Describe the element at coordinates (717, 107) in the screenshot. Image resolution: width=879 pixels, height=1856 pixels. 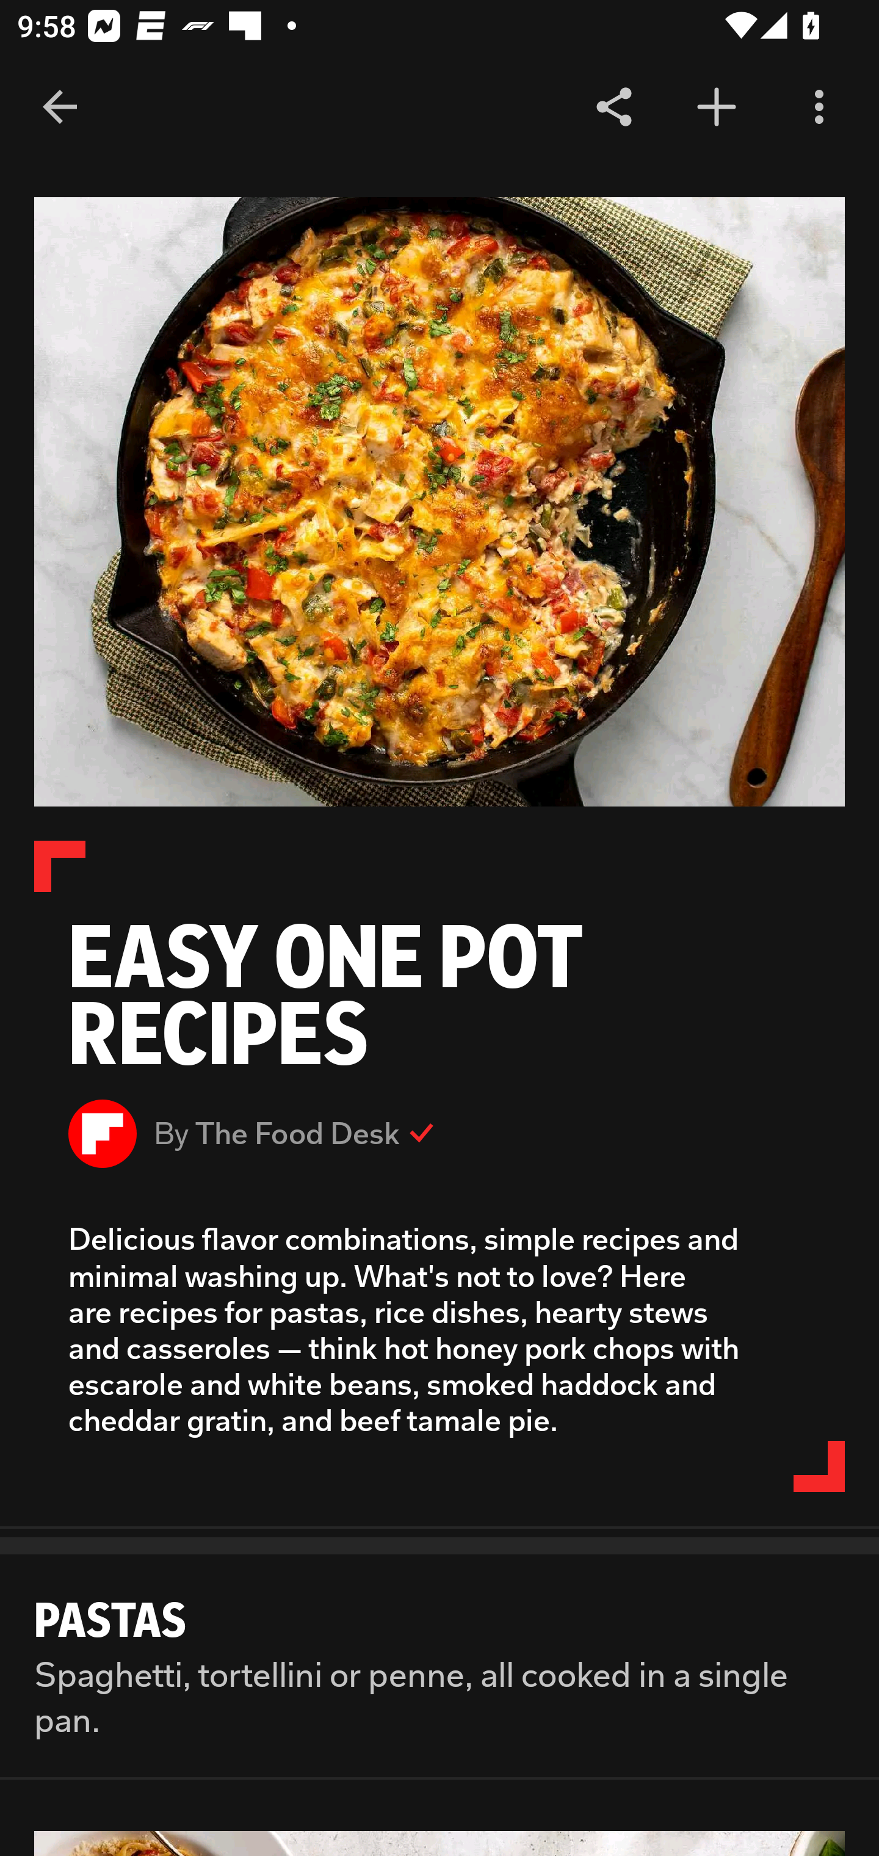
I see `Flip into Magazine` at that location.